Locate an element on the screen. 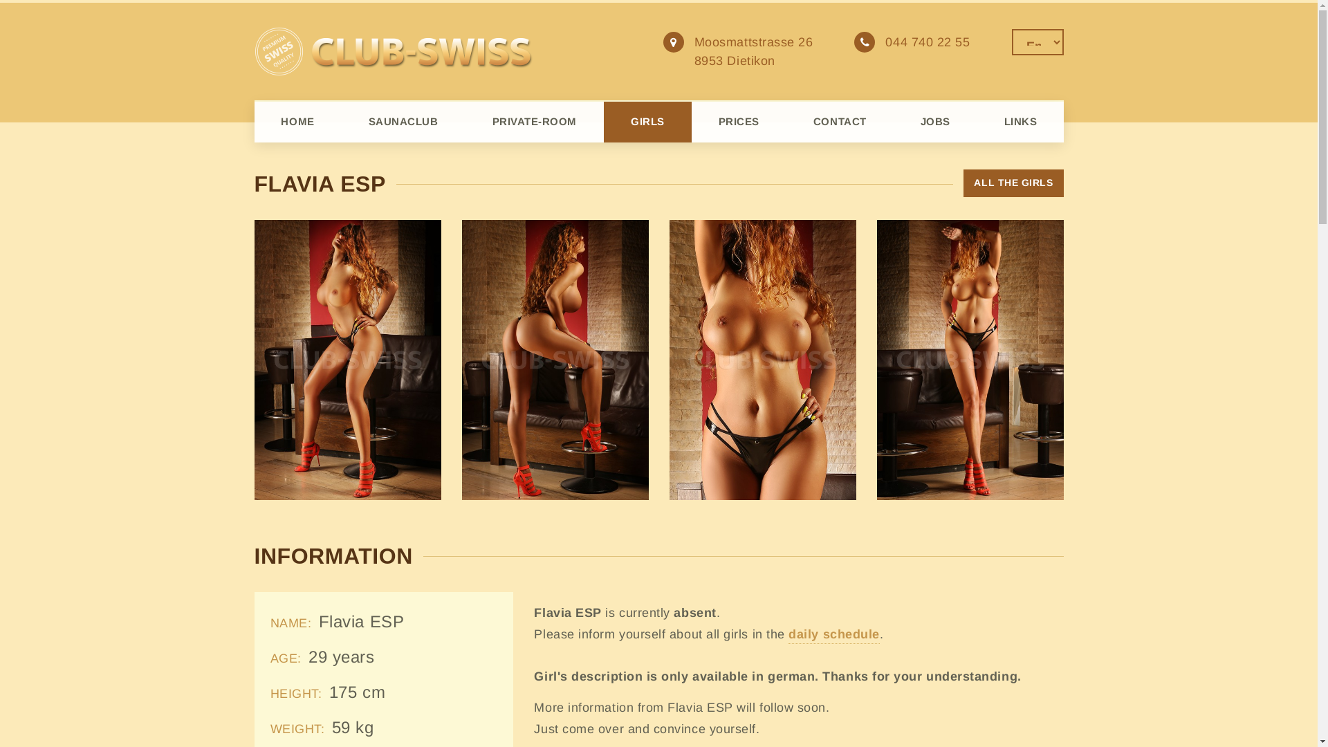  Flavia ESP is located at coordinates (555, 360).